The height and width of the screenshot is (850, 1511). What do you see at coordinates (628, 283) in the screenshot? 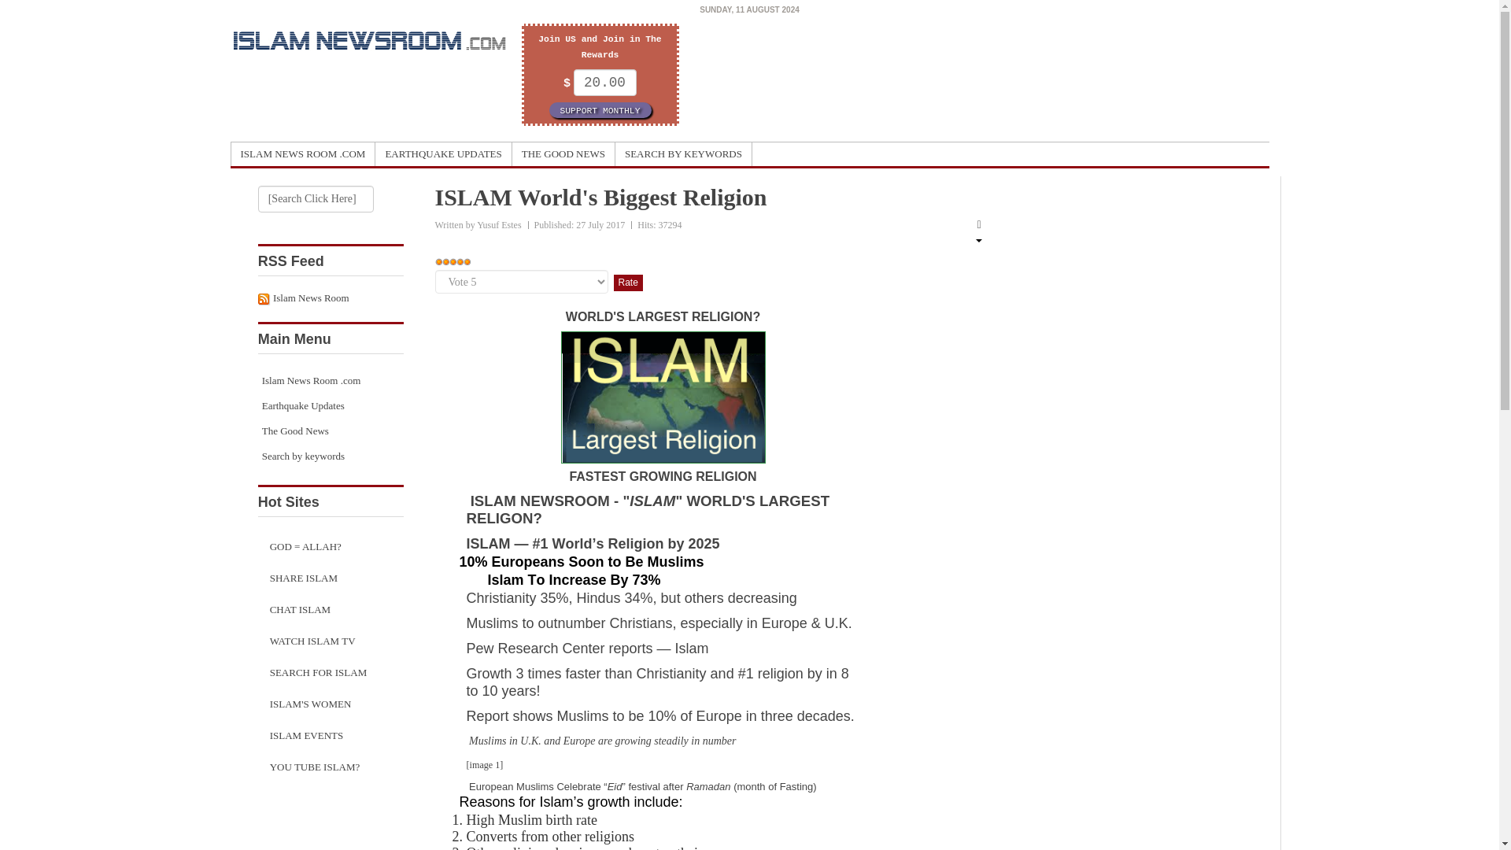
I see `Rate` at bounding box center [628, 283].